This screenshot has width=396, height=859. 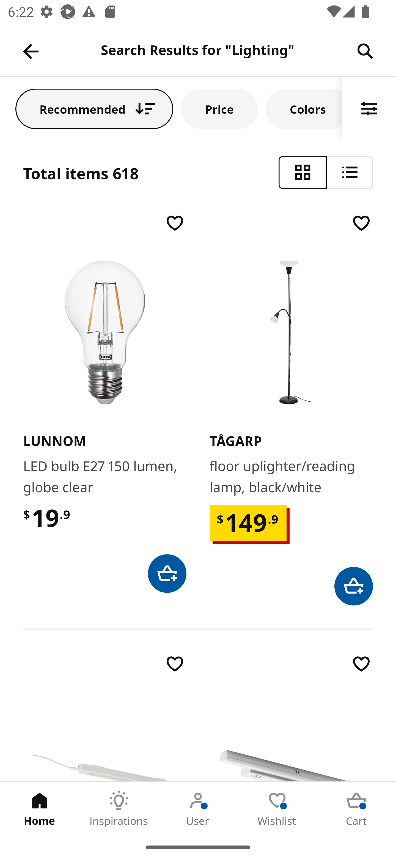 What do you see at coordinates (219, 108) in the screenshot?
I see `Price` at bounding box center [219, 108].